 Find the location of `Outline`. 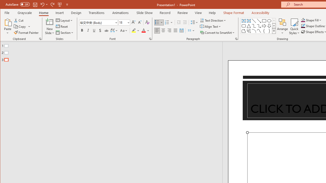

Outline is located at coordinates (113, 52).